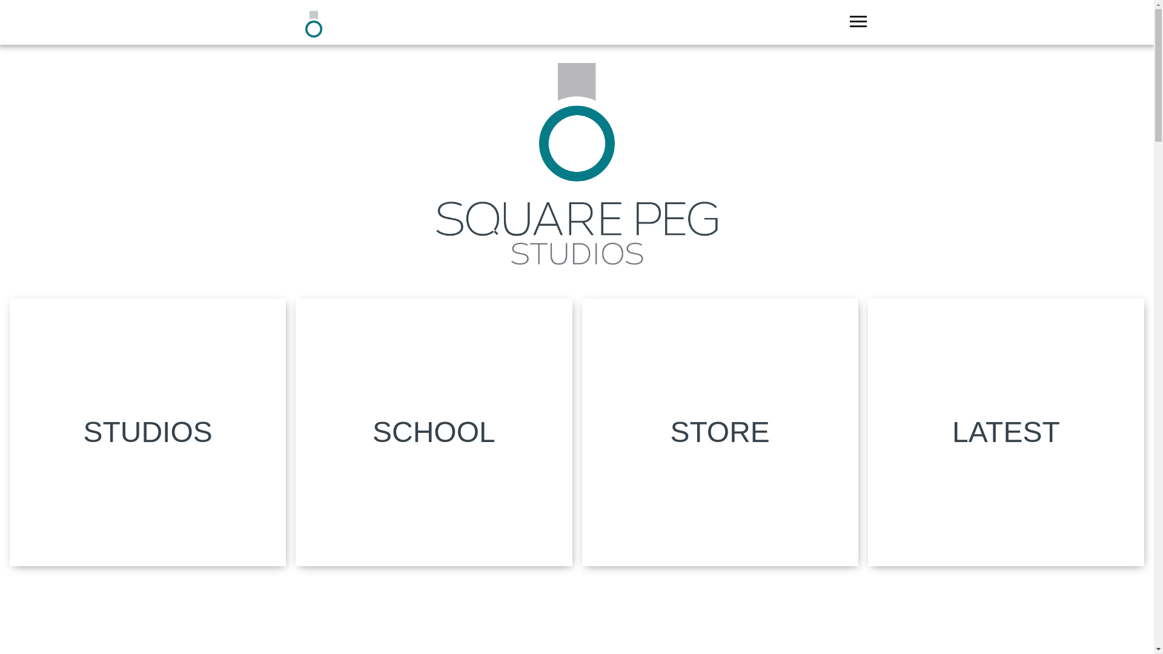  What do you see at coordinates (148, 432) in the screenshot?
I see `STUDIOS` at bounding box center [148, 432].